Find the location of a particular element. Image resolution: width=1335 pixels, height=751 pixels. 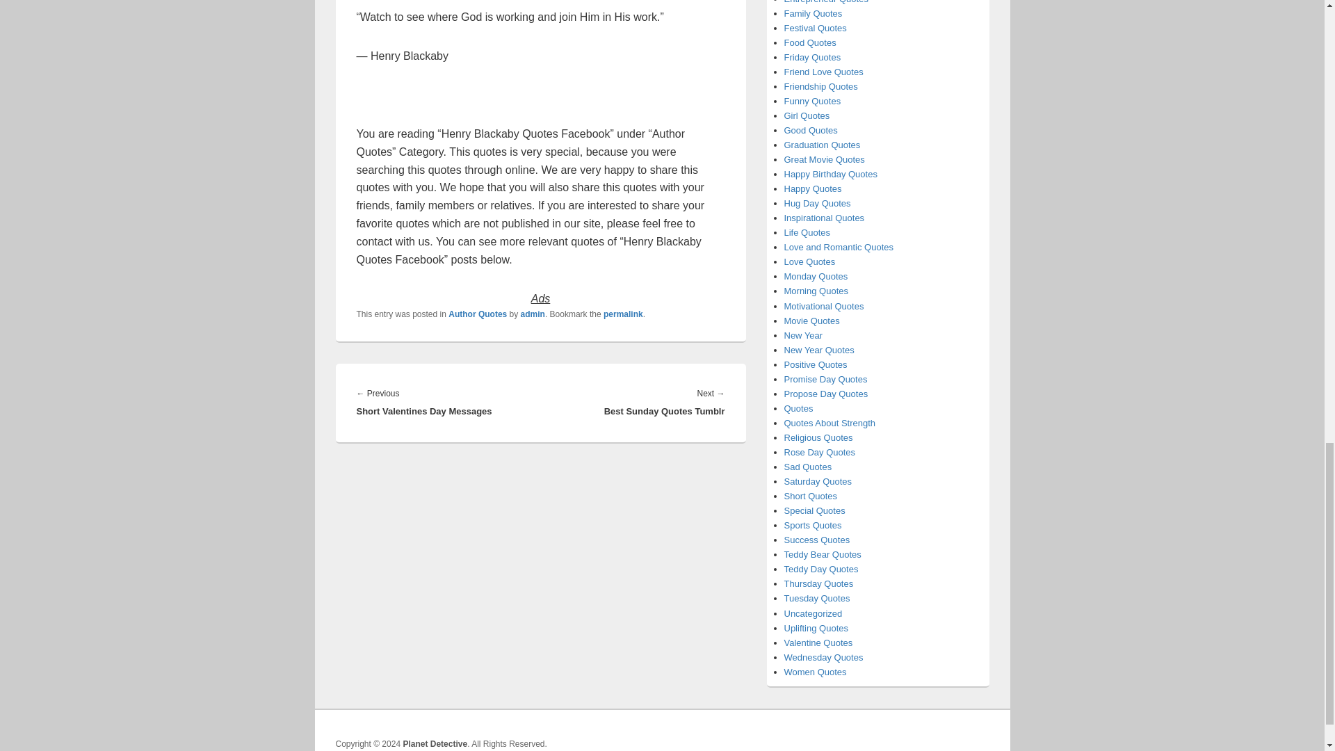

permalink is located at coordinates (623, 314).